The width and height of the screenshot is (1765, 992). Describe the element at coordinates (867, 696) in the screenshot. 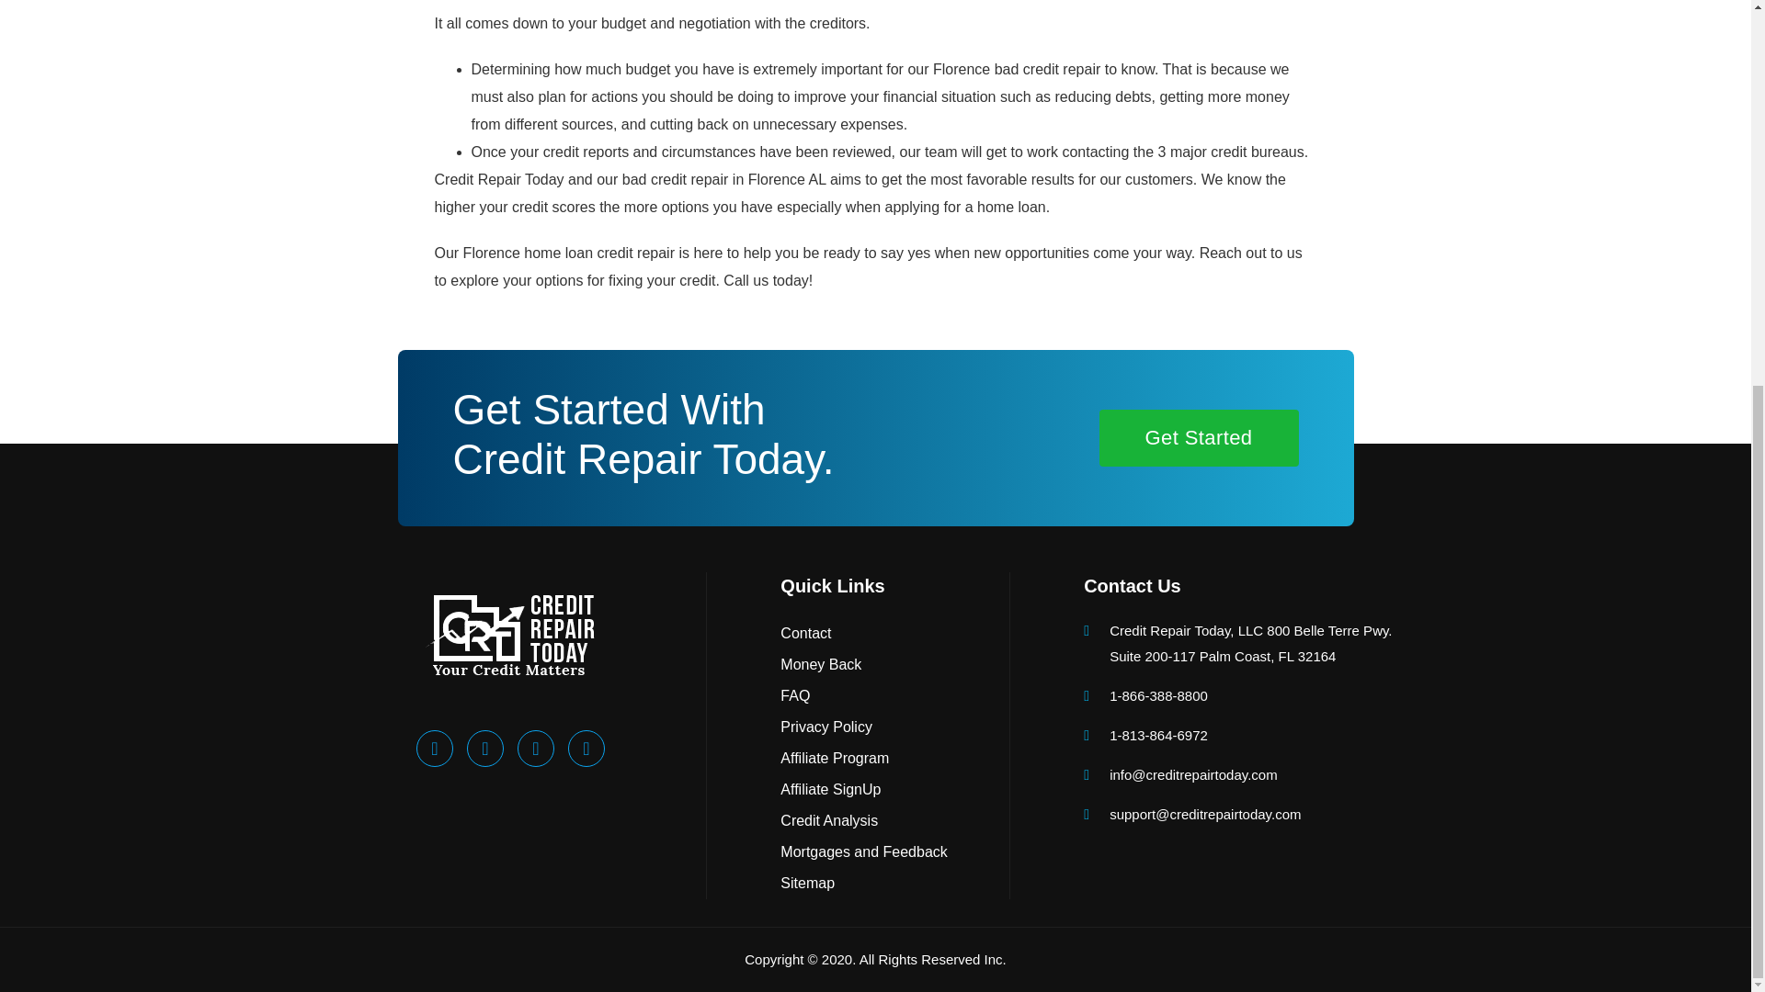

I see `FAQ` at that location.